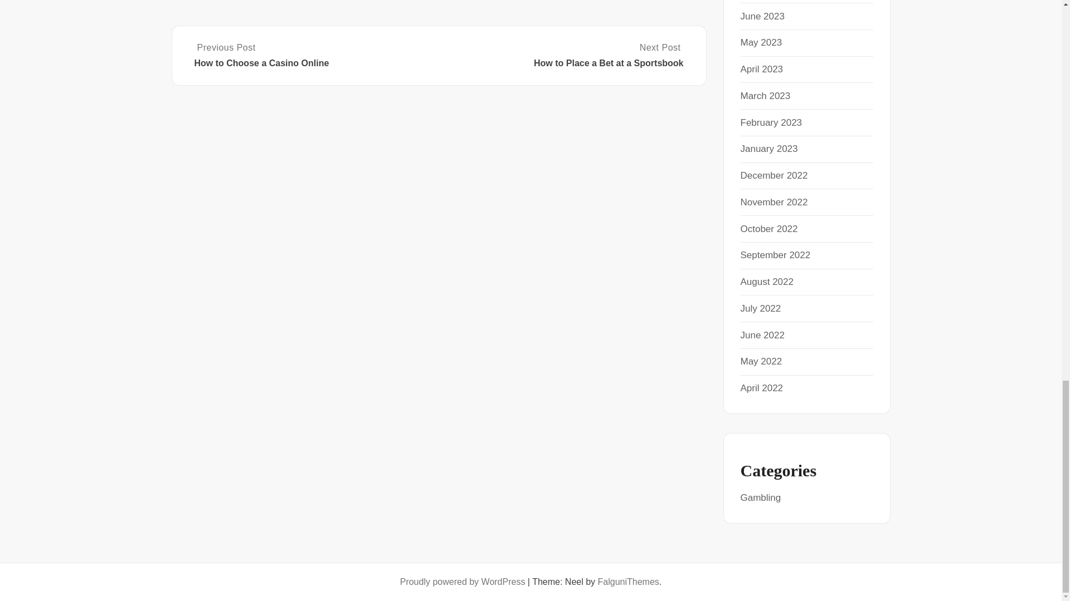  Describe the element at coordinates (765, 96) in the screenshot. I see `March 2023` at that location.